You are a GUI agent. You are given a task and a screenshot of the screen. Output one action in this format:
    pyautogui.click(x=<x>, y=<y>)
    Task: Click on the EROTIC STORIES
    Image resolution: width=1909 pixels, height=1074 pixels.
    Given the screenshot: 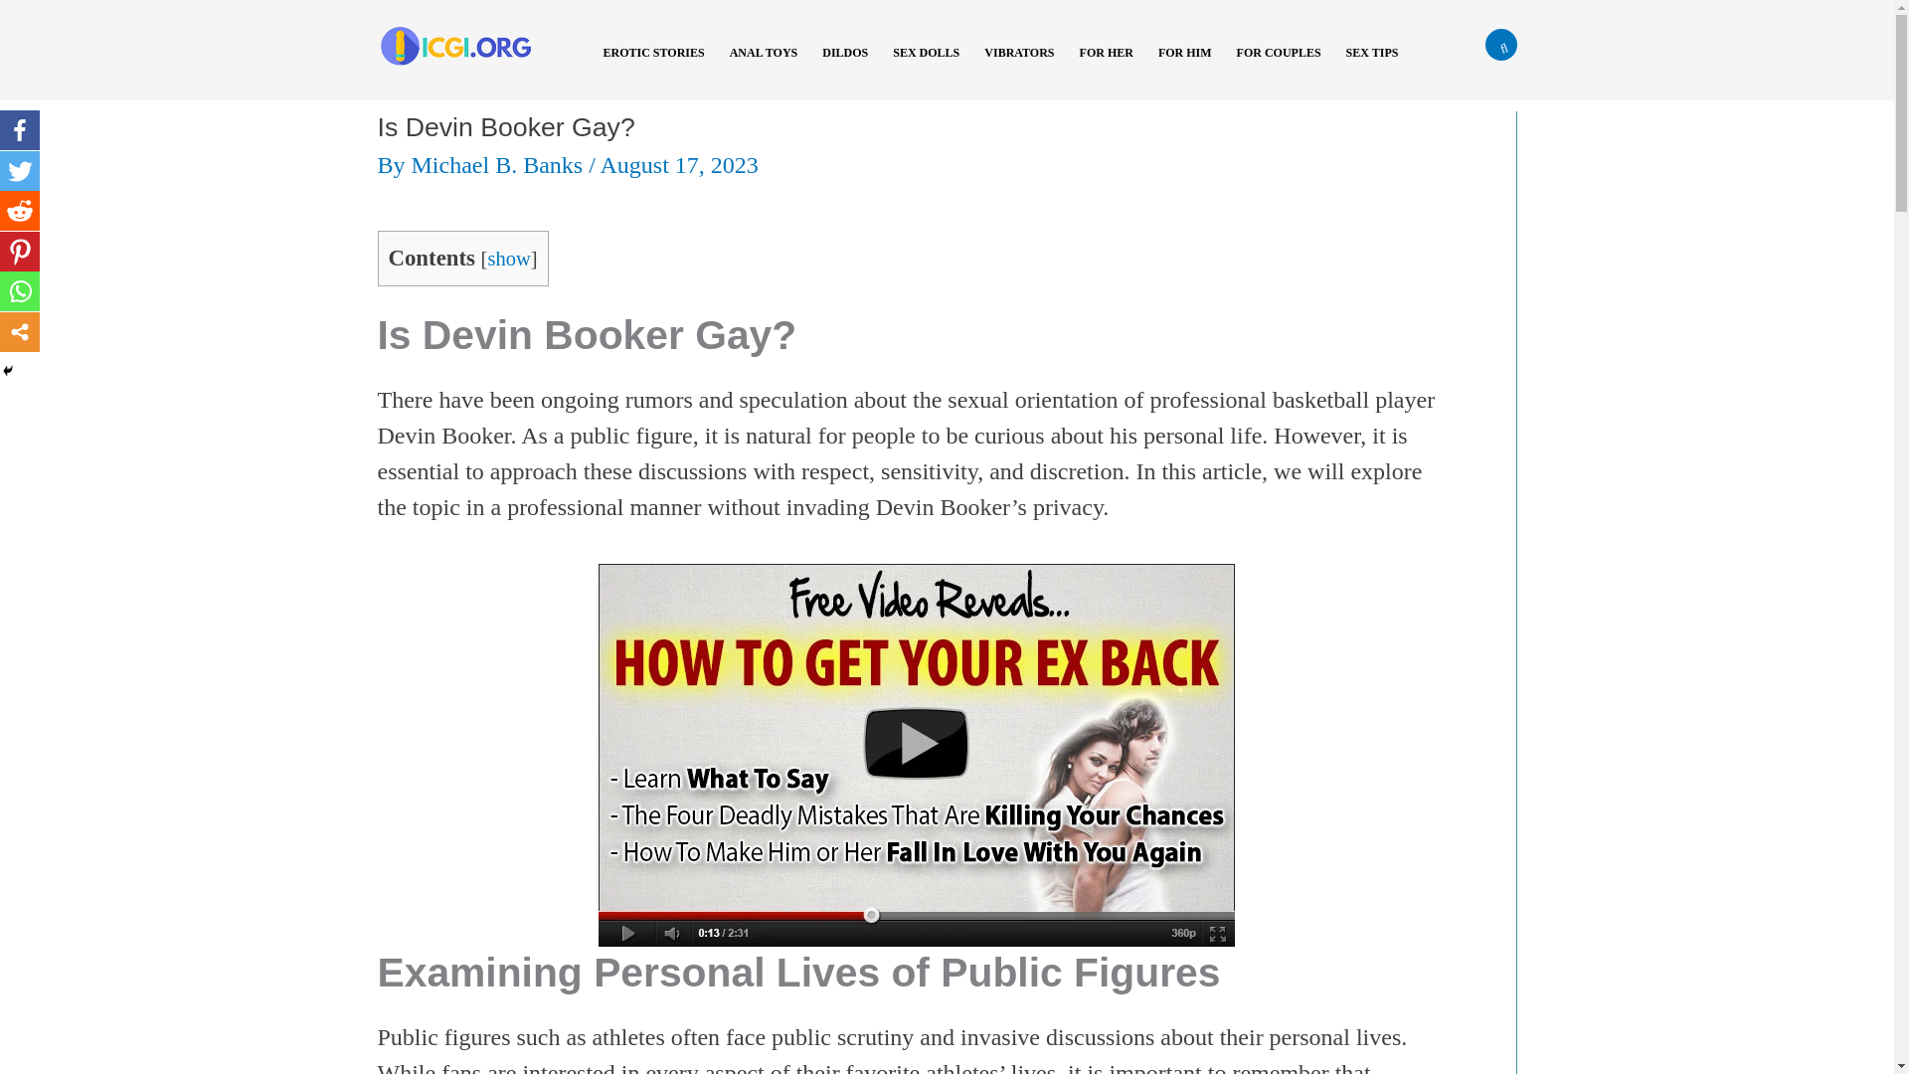 What is the action you would take?
    pyautogui.click(x=660, y=66)
    